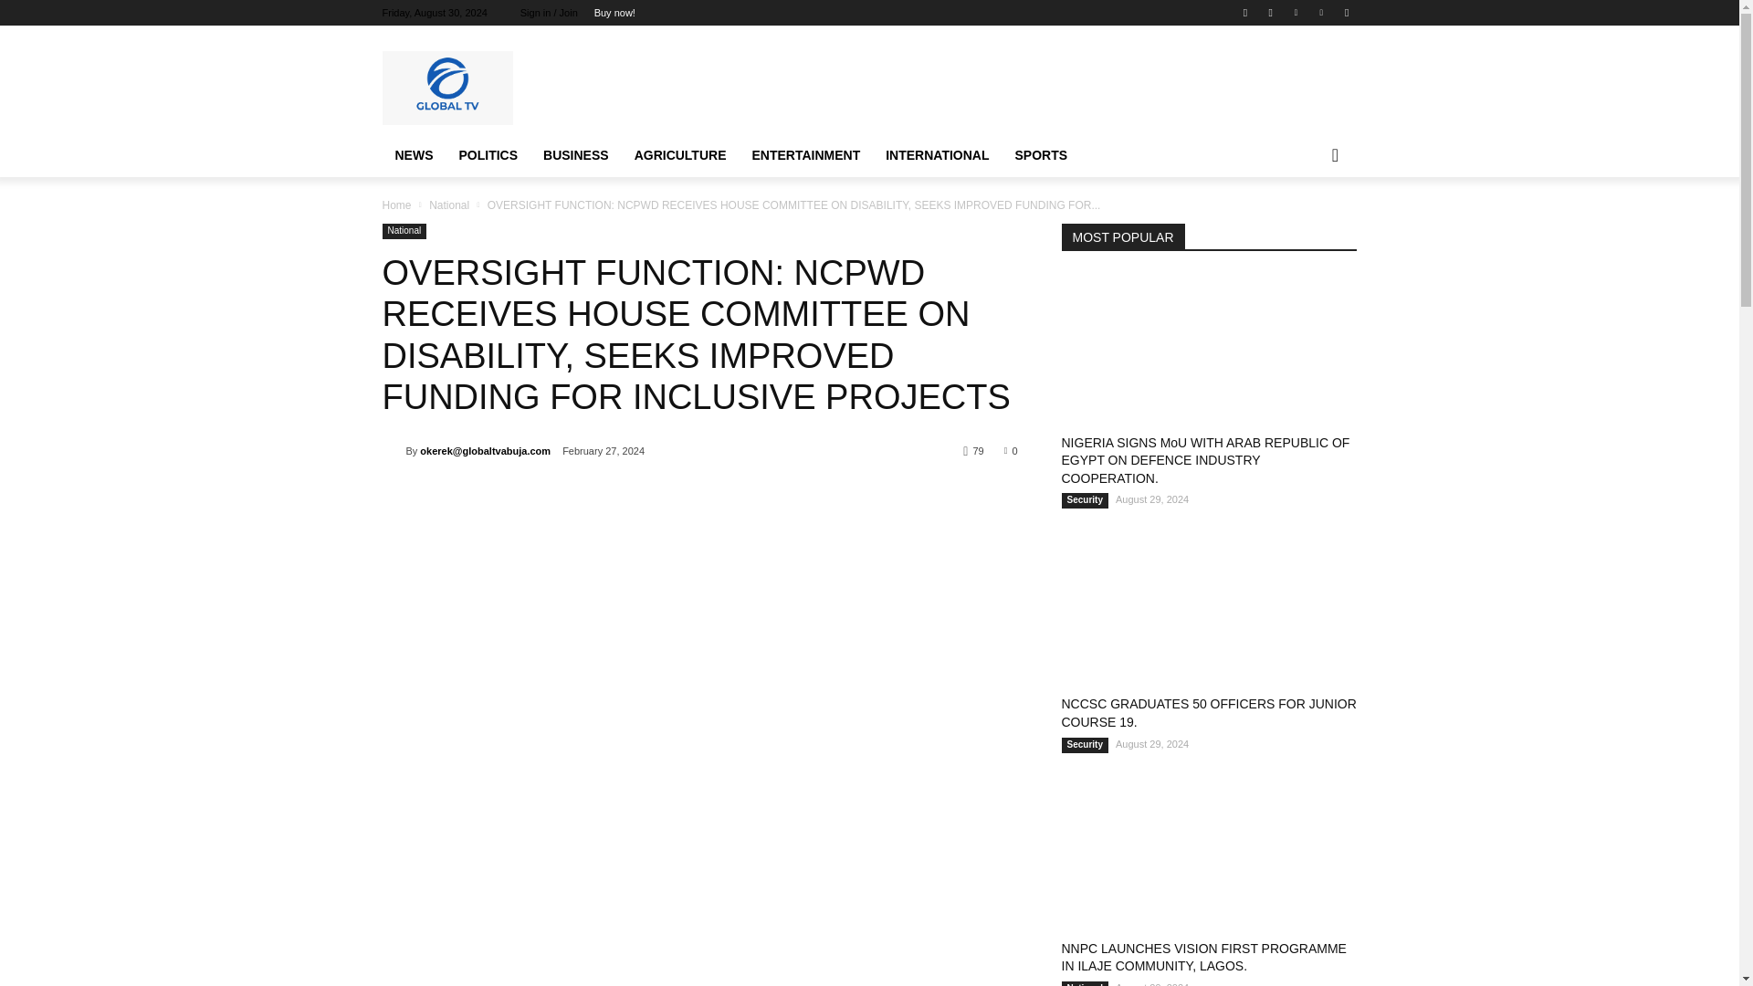  I want to click on View all posts in National, so click(449, 205).